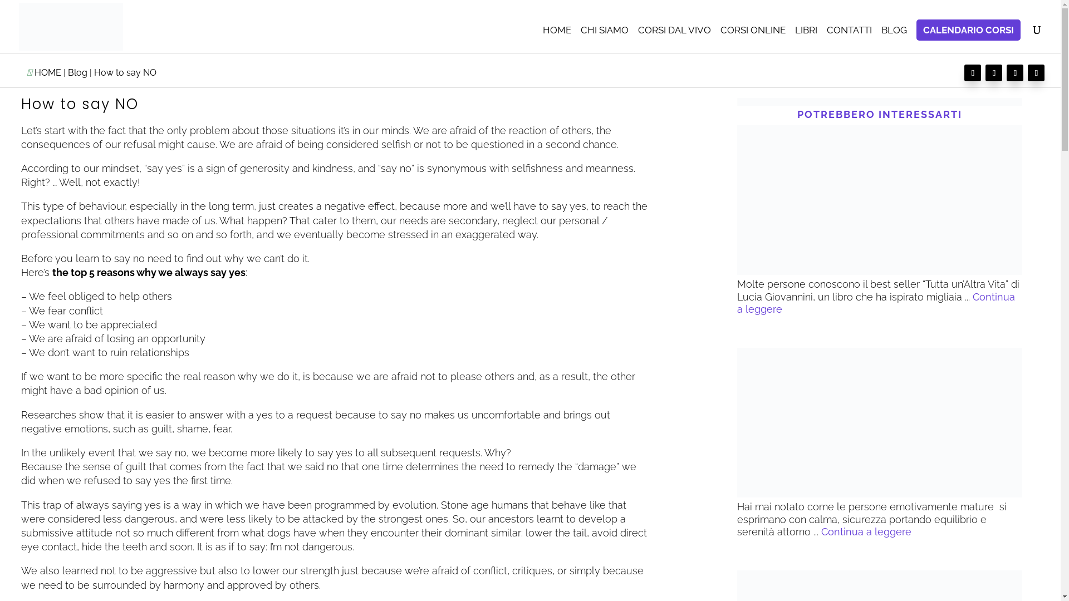 This screenshot has height=601, width=1069. Describe the element at coordinates (994, 72) in the screenshot. I see `Segui su Facebook` at that location.